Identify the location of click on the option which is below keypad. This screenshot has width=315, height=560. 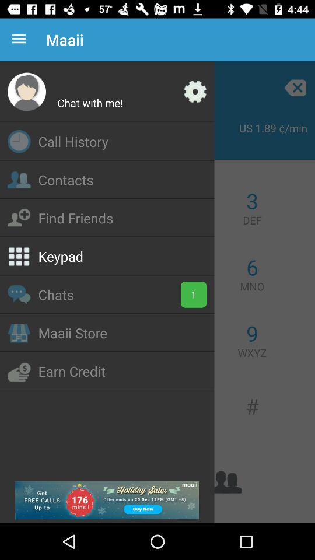
(19, 295).